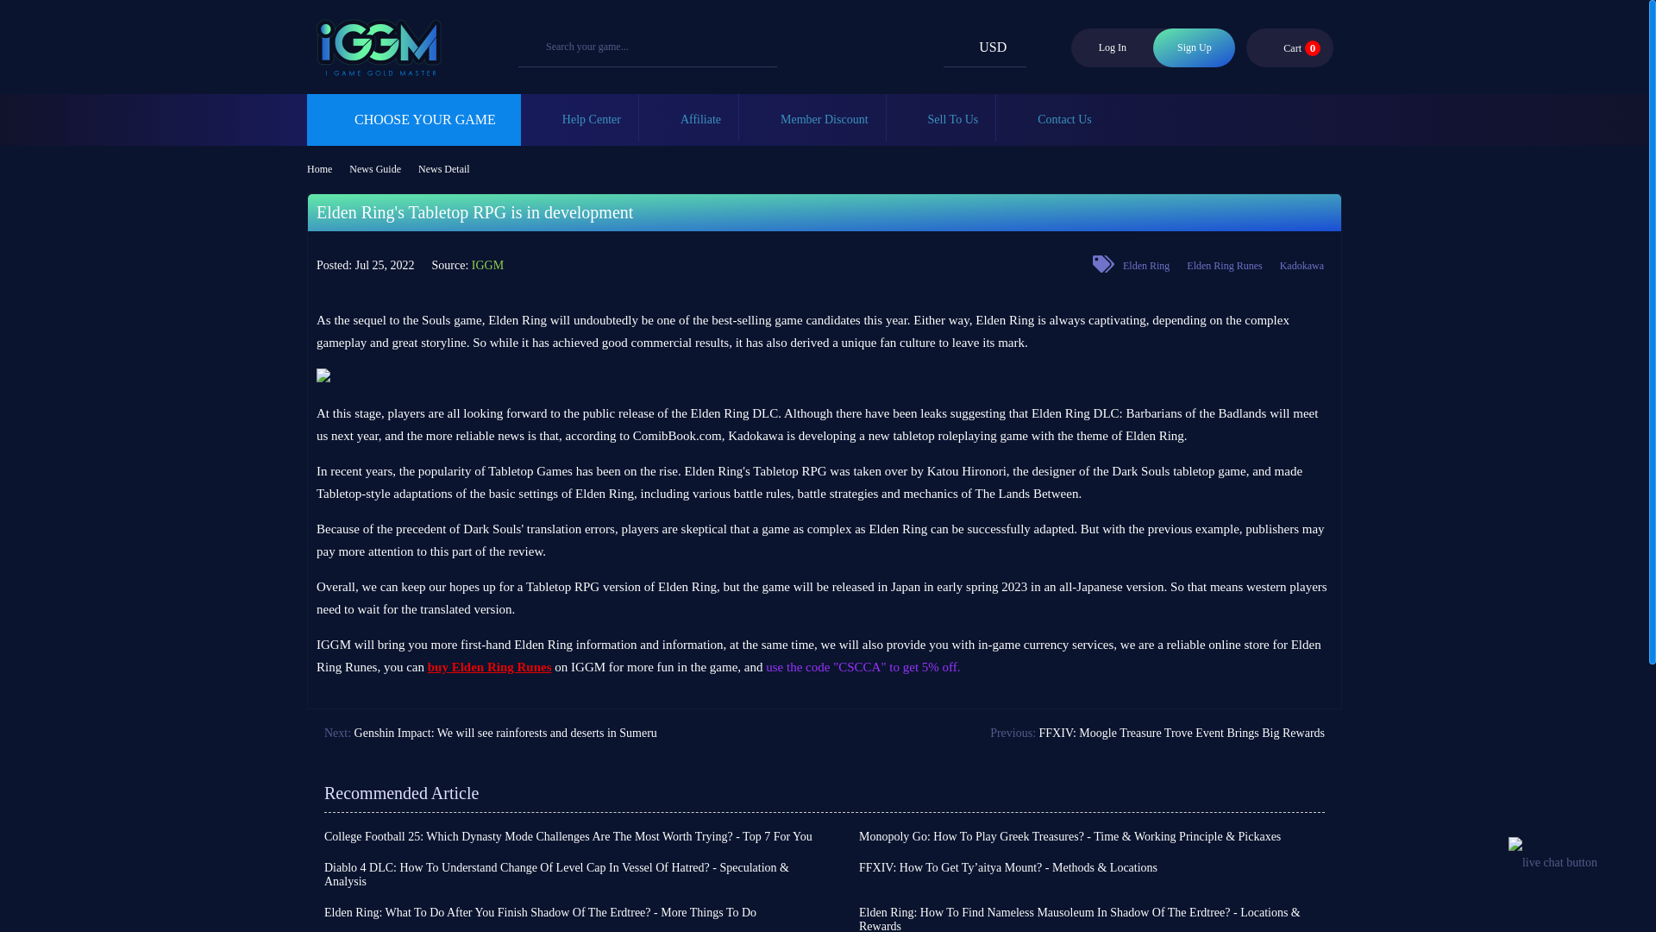 This screenshot has height=932, width=1656. I want to click on Elden Ring, so click(1145, 266).